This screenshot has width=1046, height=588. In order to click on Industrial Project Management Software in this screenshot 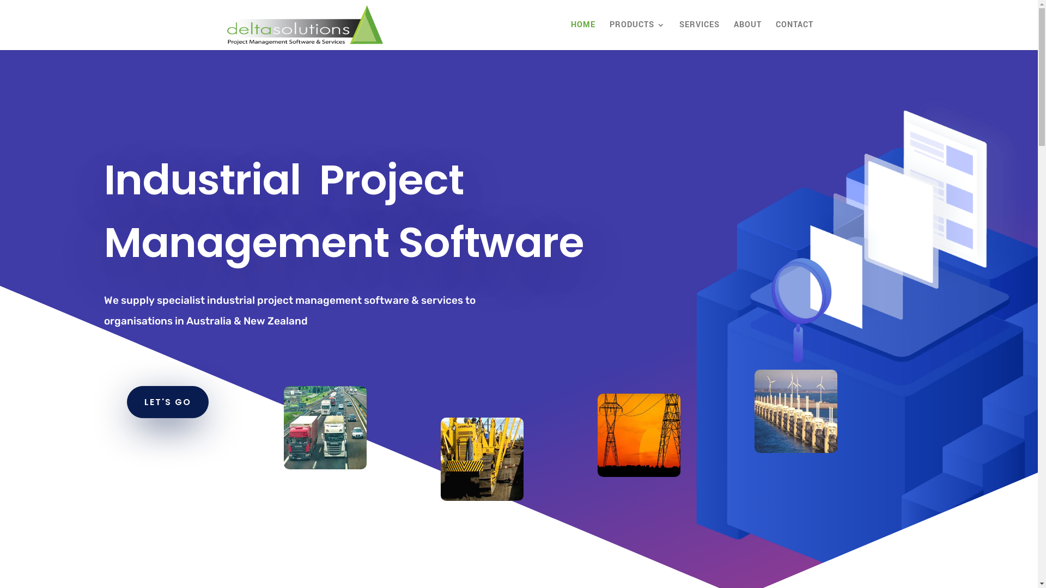, I will do `click(638, 436)`.